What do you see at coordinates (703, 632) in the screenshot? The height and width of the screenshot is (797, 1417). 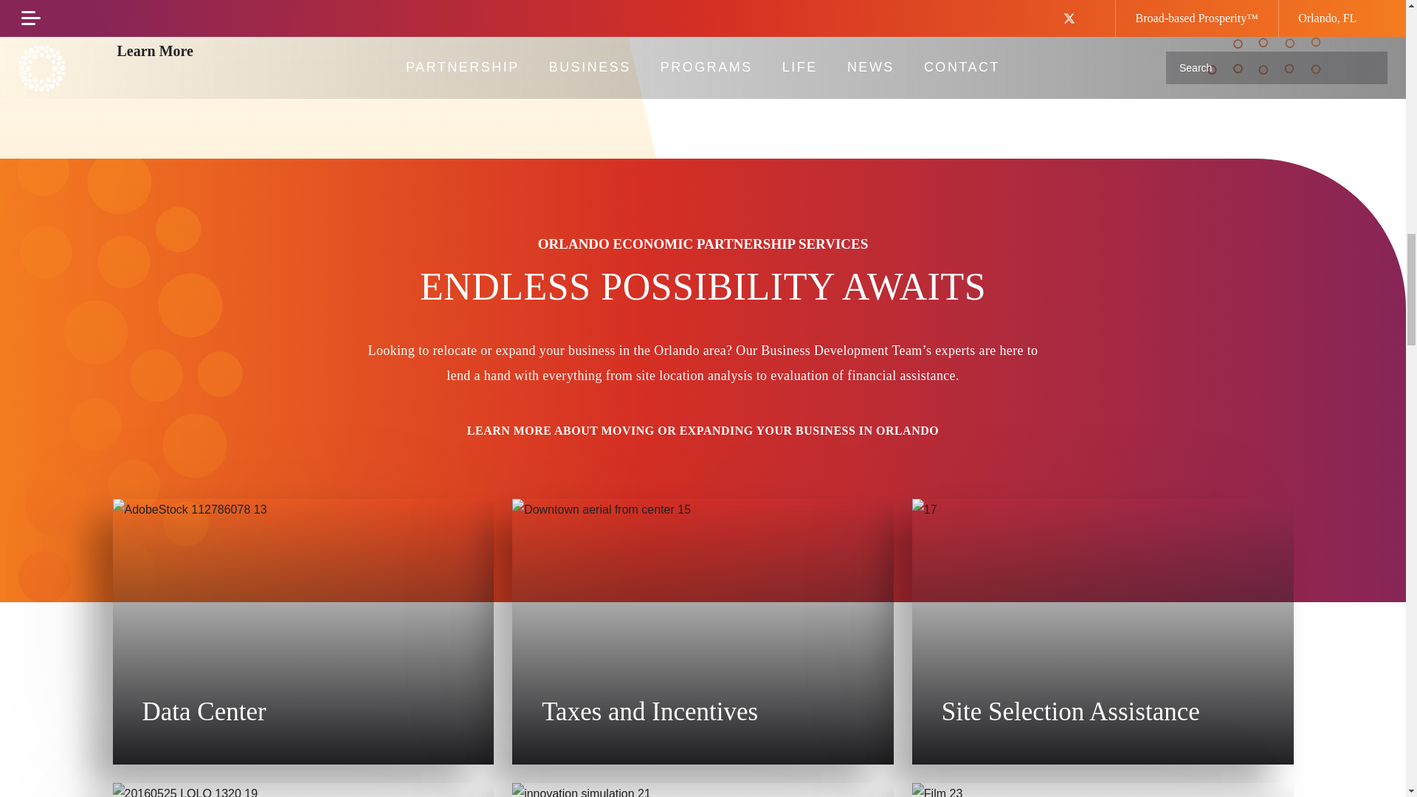 I see `Home 16` at bounding box center [703, 632].